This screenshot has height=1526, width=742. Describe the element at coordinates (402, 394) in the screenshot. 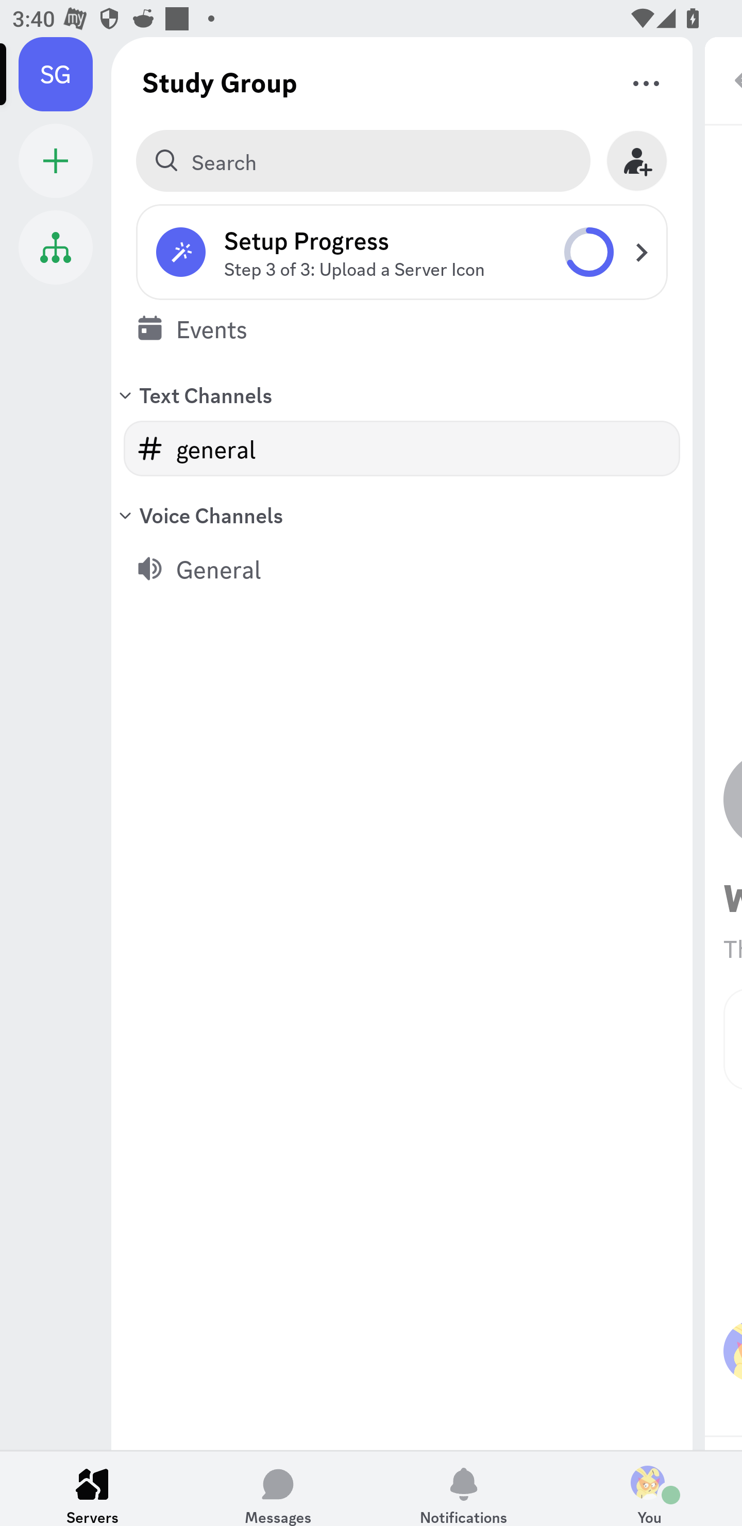

I see `Text Channels` at that location.